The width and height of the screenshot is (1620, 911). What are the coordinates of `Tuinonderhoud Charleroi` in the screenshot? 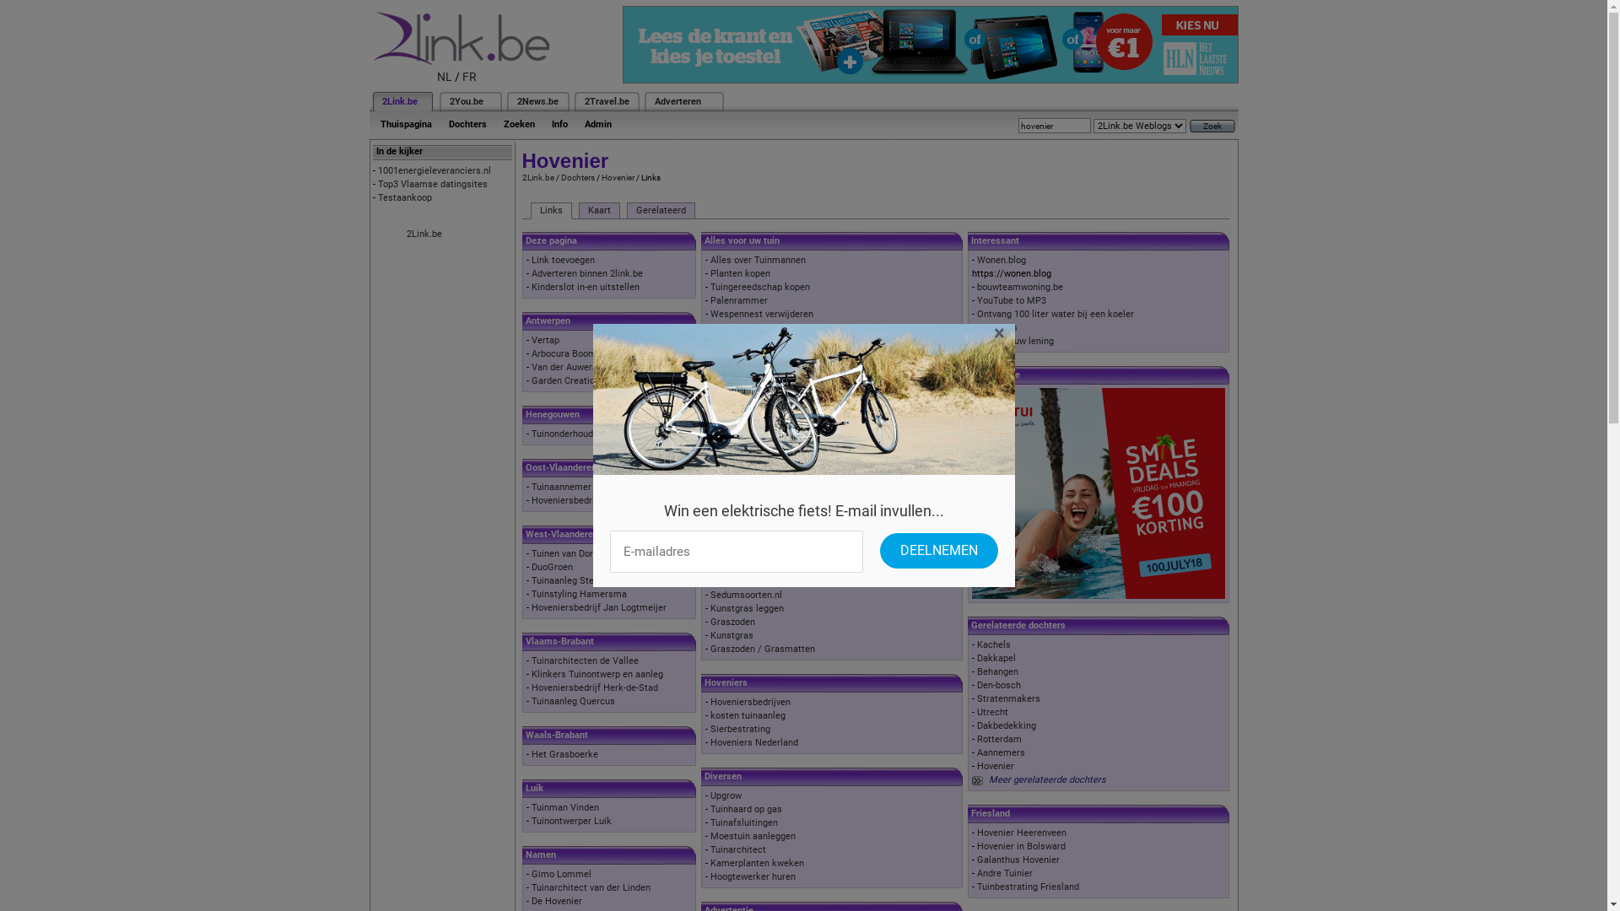 It's located at (582, 434).